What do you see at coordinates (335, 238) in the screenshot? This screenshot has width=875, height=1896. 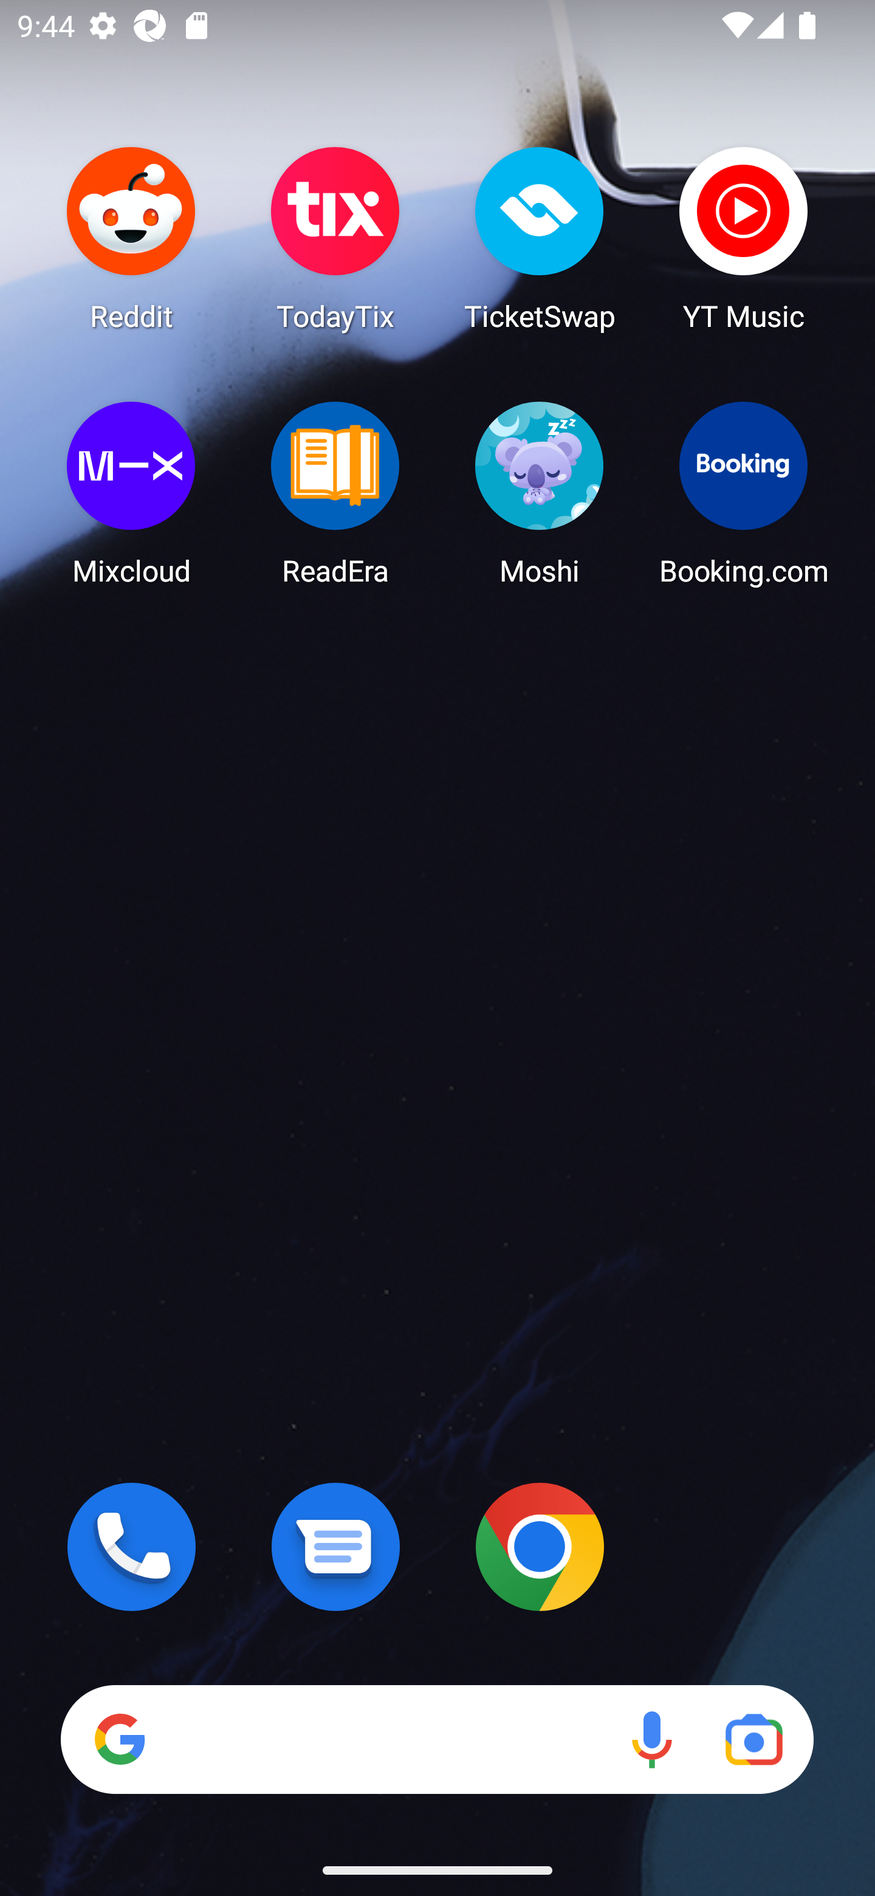 I see `TodayTix` at bounding box center [335, 238].